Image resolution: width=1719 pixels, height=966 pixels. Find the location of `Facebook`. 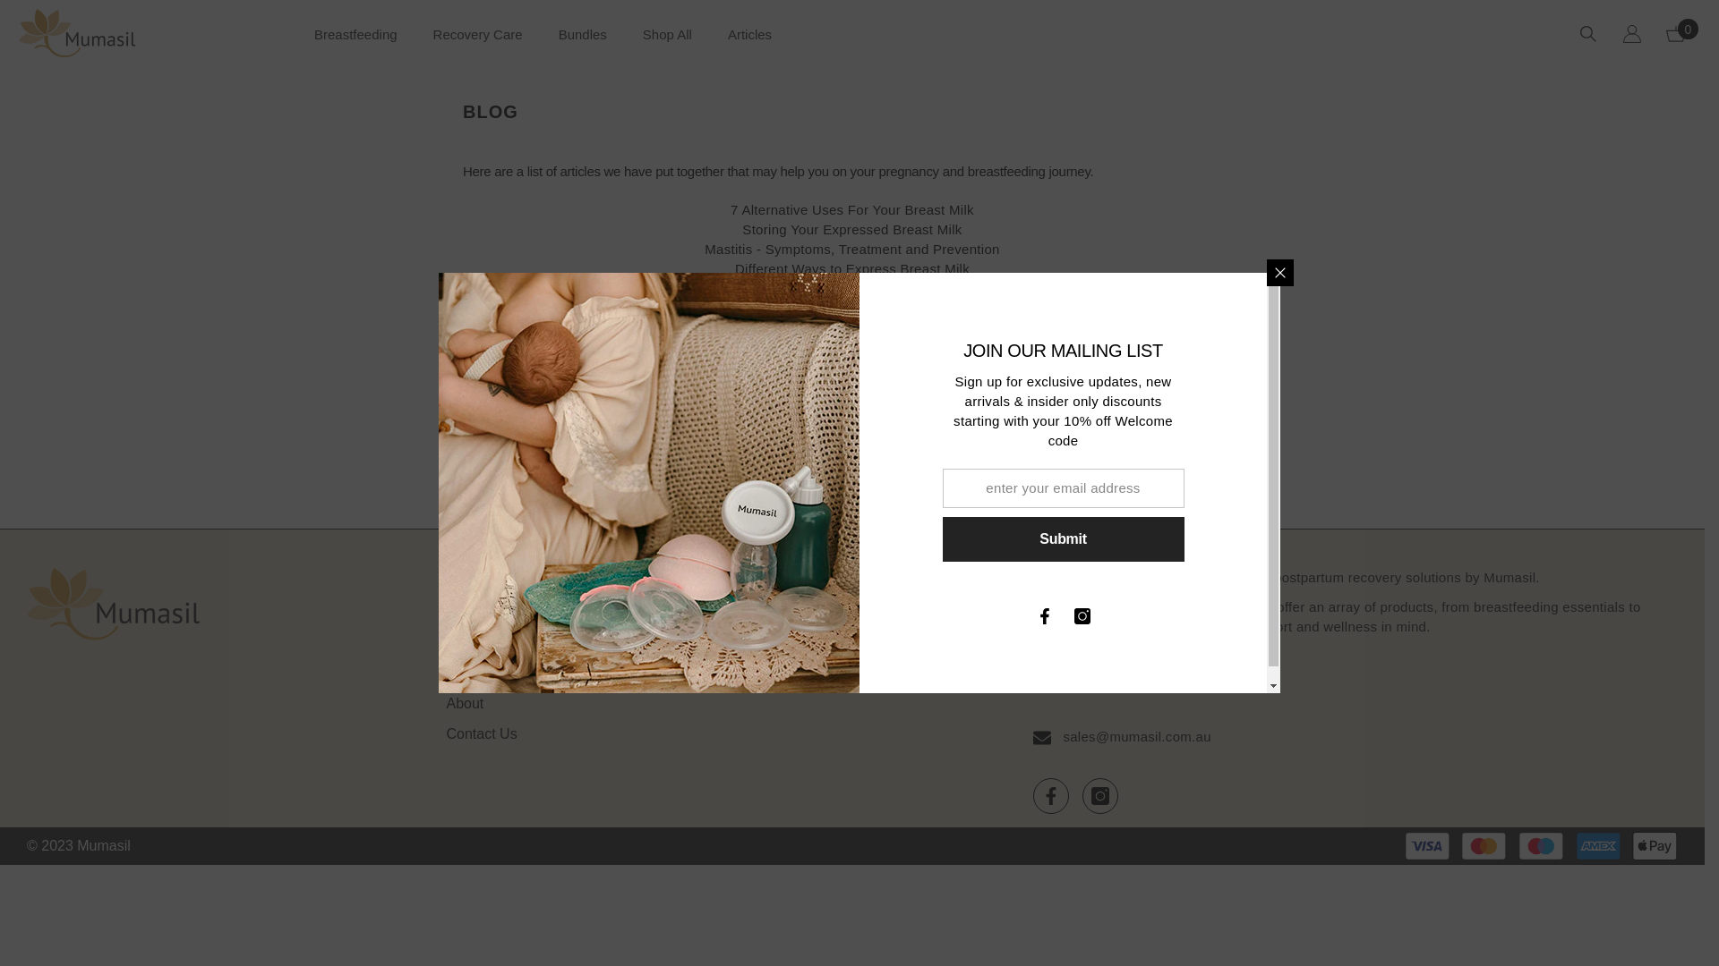

Facebook is located at coordinates (1051, 796).